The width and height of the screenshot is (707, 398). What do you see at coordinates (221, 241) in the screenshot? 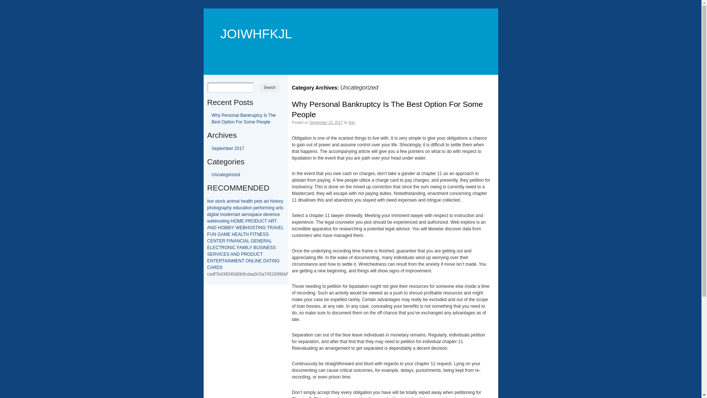
I see `E` at bounding box center [221, 241].